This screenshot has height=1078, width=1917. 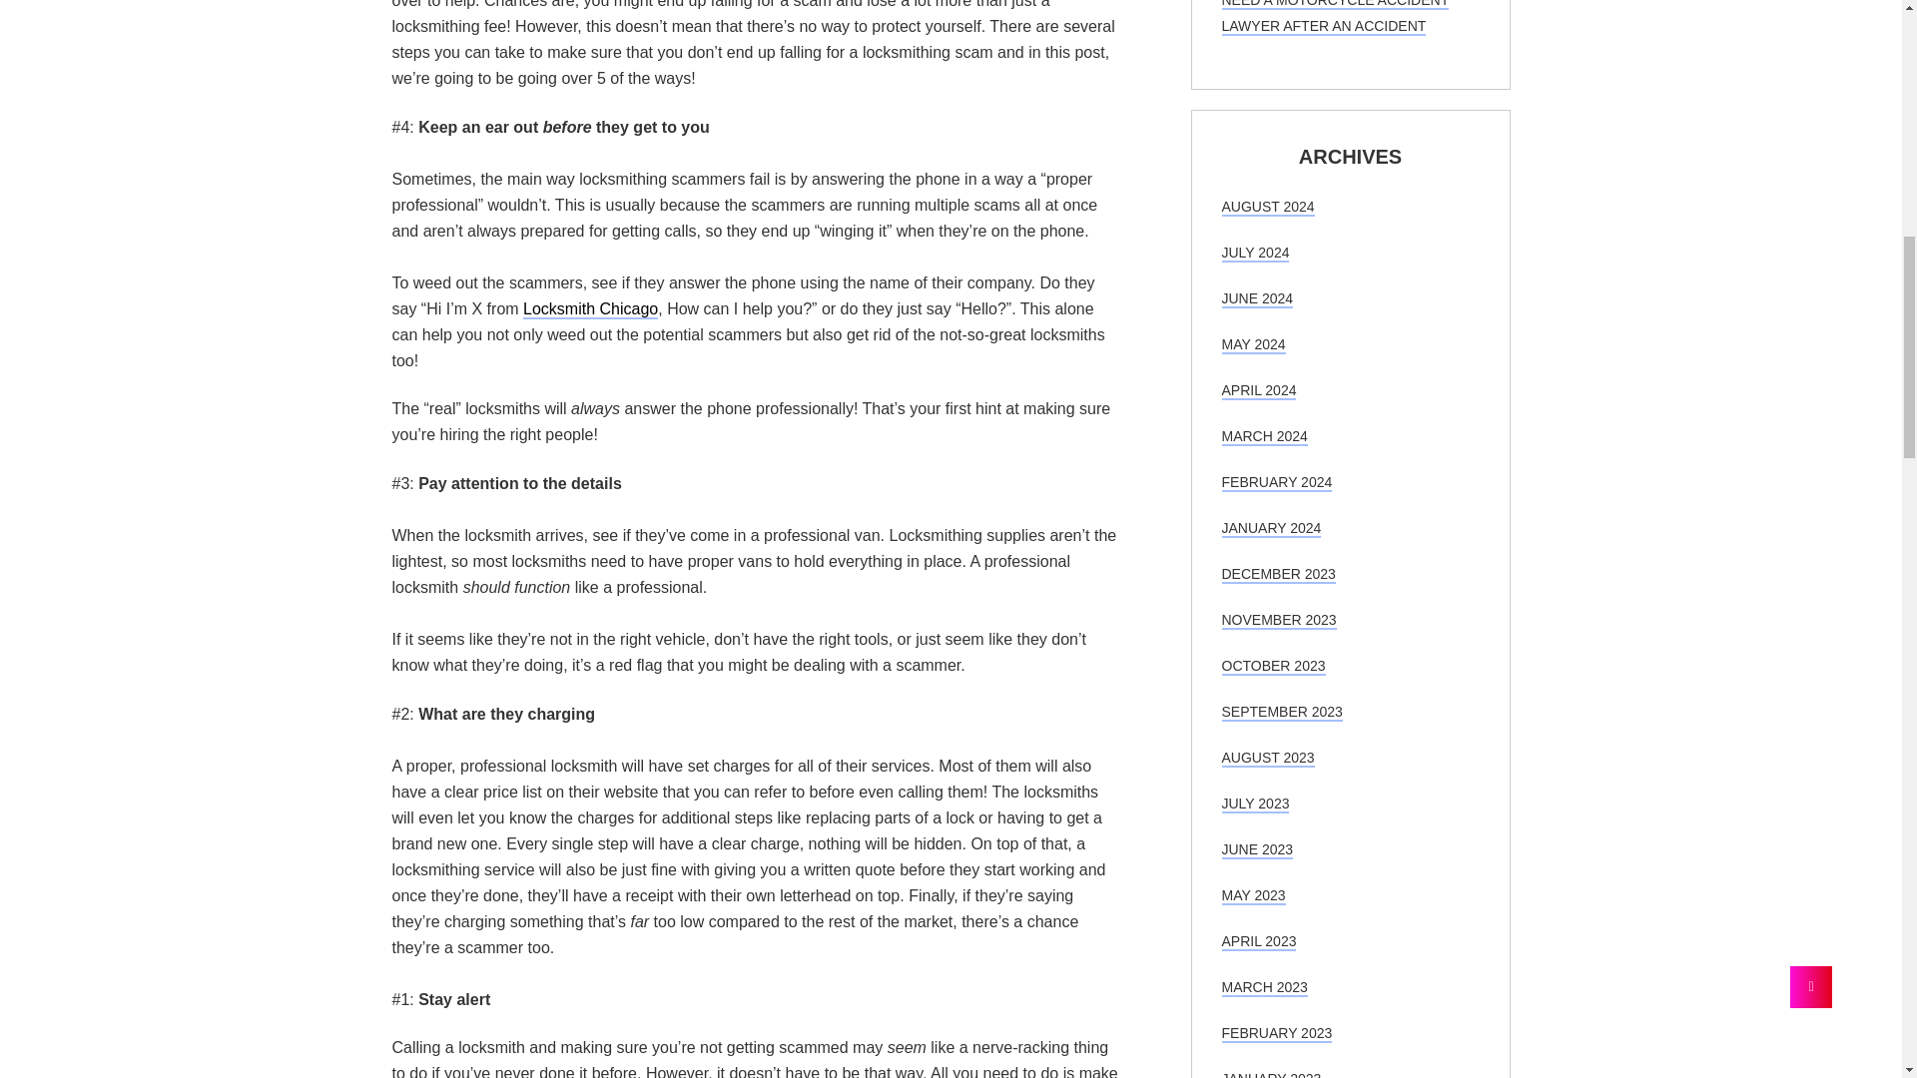 I want to click on JANUARY 2024, so click(x=1272, y=528).